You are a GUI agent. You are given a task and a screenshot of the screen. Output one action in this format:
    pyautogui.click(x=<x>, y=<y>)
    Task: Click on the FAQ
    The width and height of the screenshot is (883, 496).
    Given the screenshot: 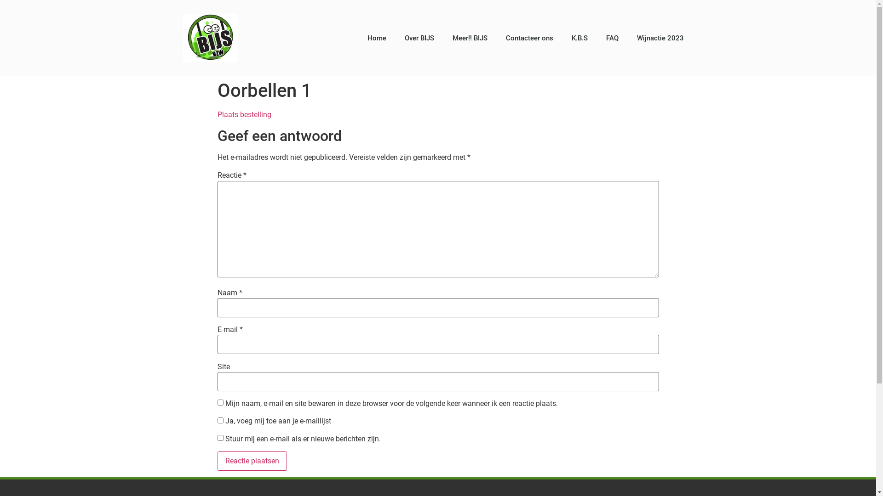 What is the action you would take?
    pyautogui.click(x=613, y=38)
    